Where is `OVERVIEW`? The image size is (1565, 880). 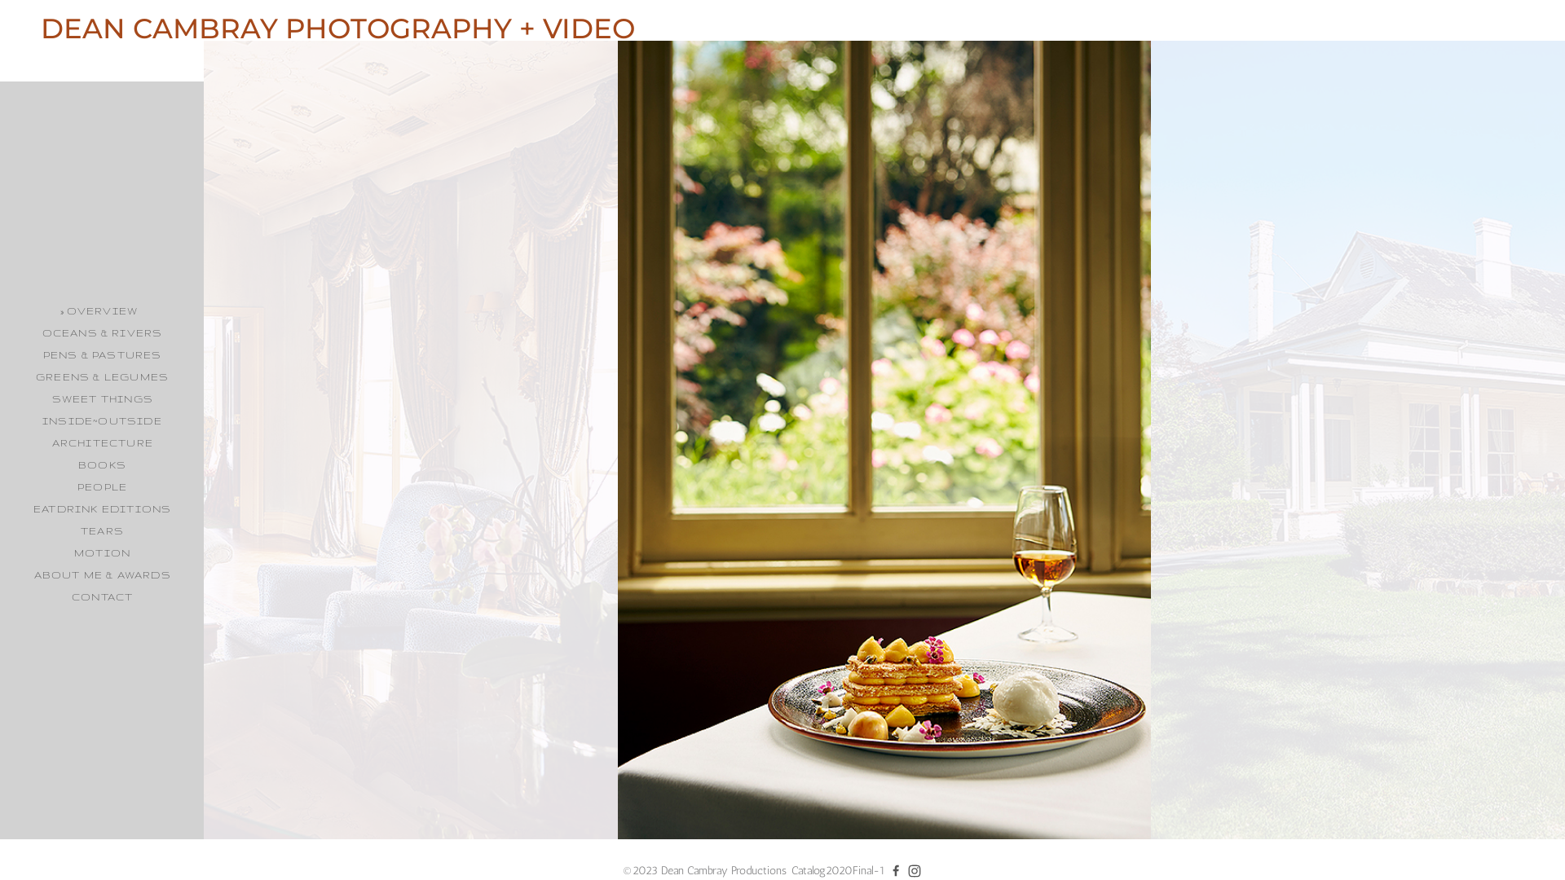 OVERVIEW is located at coordinates (103, 311).